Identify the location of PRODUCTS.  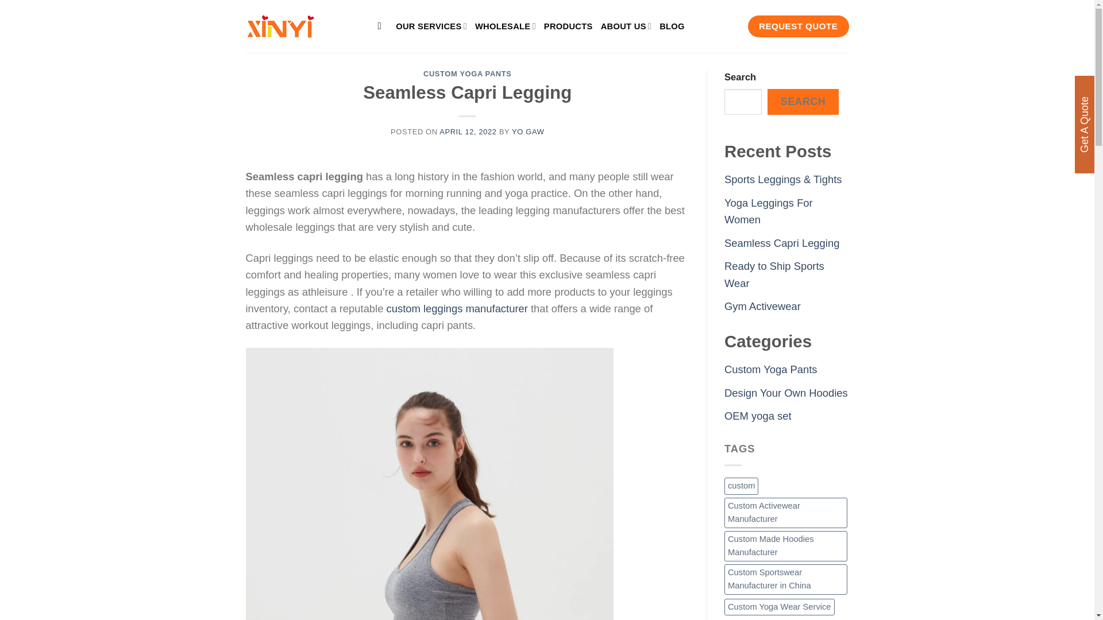
(568, 26).